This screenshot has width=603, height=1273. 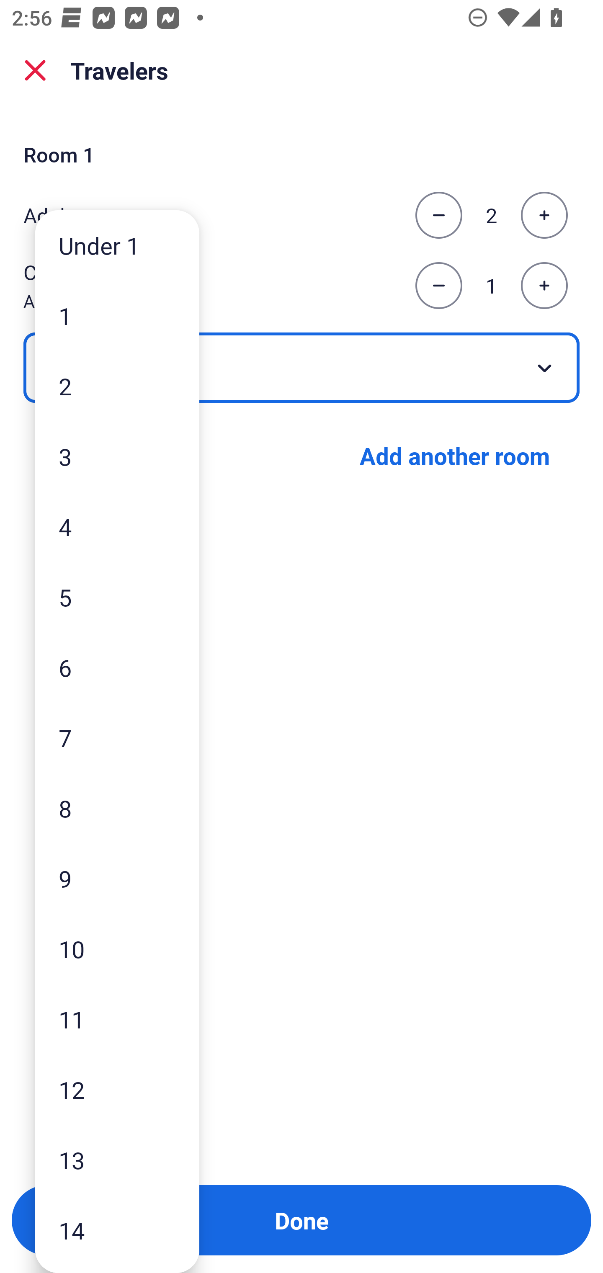 What do you see at coordinates (117, 597) in the screenshot?
I see `5` at bounding box center [117, 597].